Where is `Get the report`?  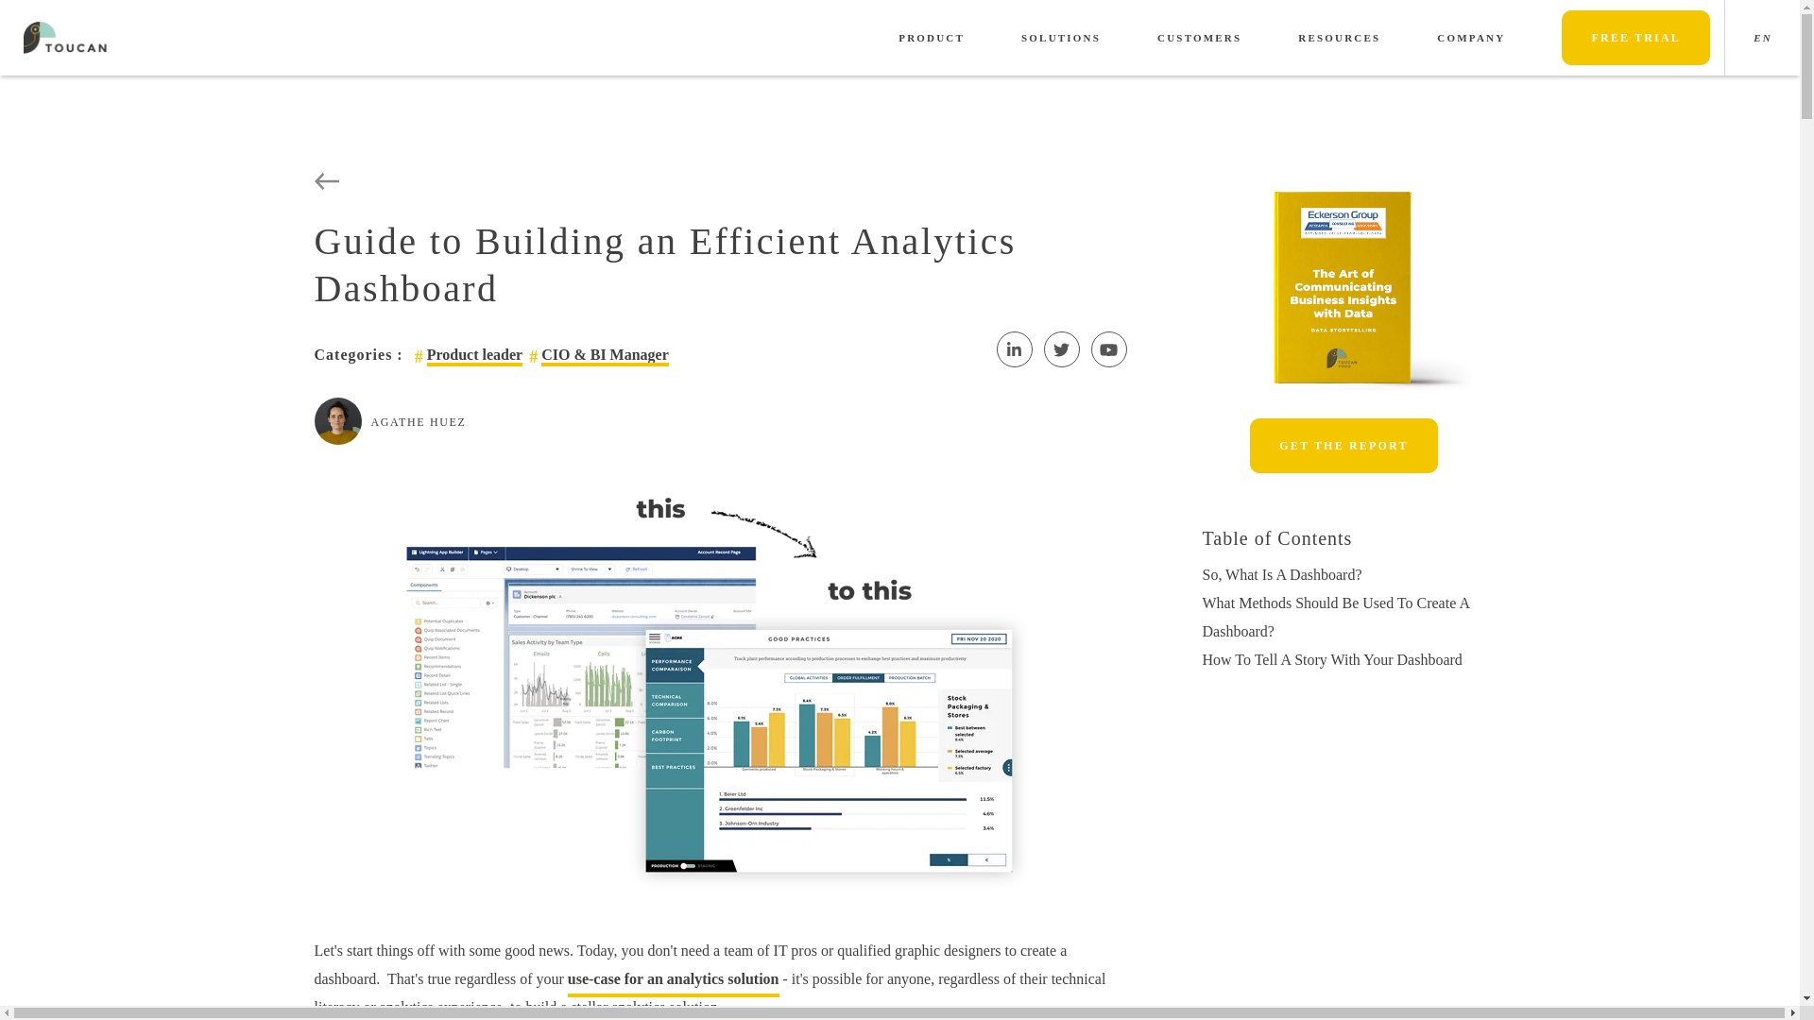
Get the report is located at coordinates (1343, 446).